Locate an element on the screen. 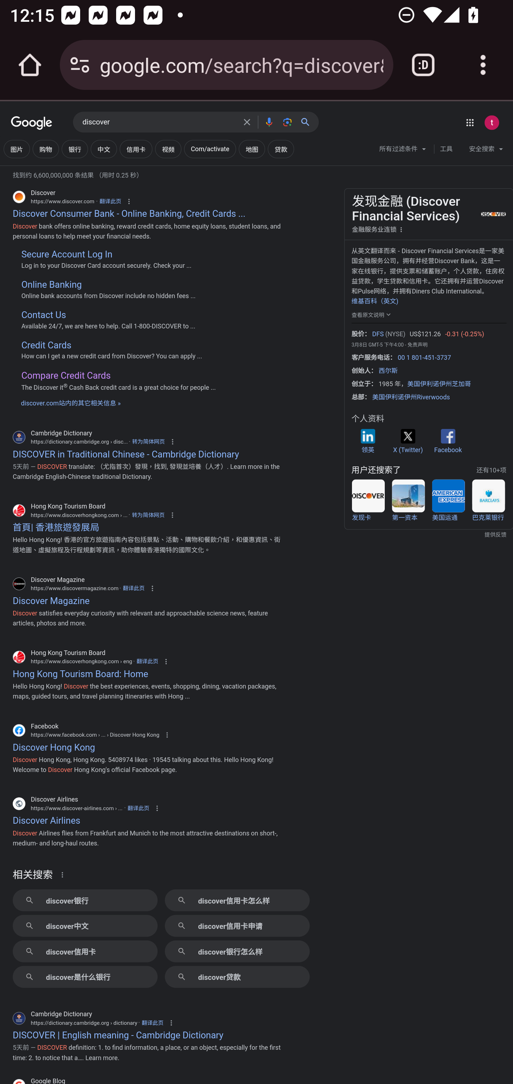 The height and width of the screenshot is (1084, 513). “发现金融 (Discover Financial Services)”的缩略图图片 is located at coordinates (492, 214).